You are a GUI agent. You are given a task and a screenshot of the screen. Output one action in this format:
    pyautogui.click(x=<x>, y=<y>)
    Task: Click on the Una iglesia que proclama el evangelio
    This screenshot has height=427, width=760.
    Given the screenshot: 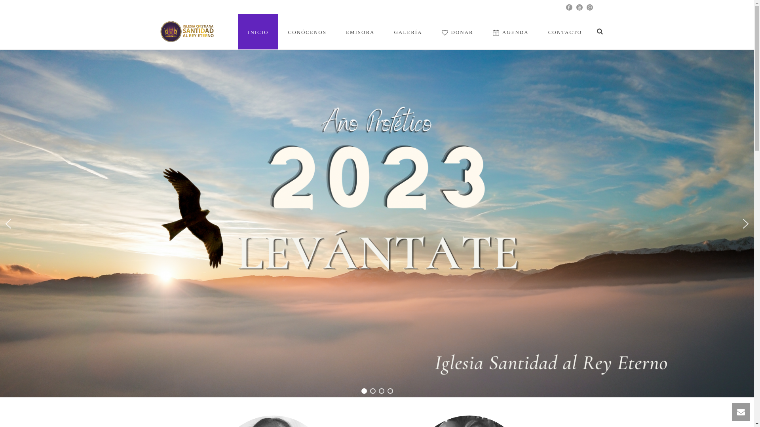 What is the action you would take?
    pyautogui.click(x=188, y=32)
    